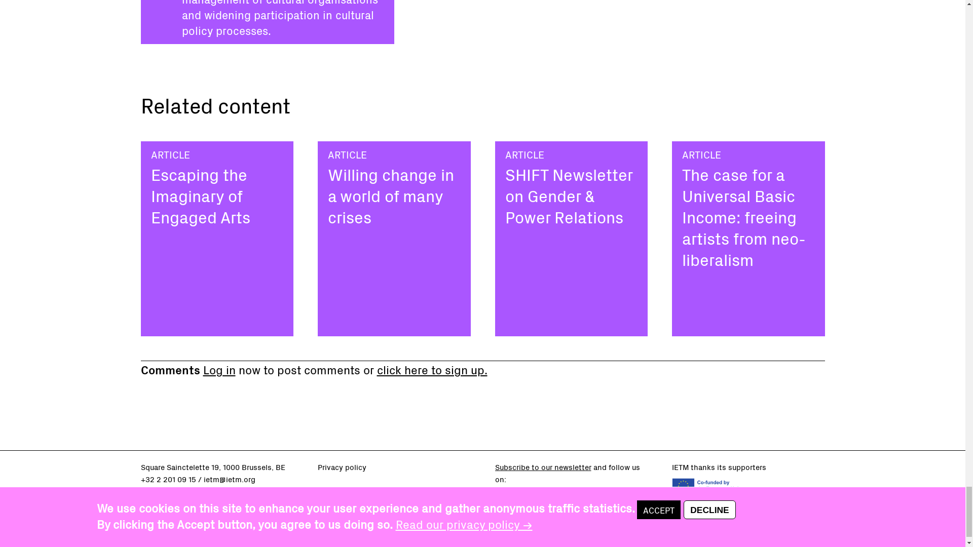  What do you see at coordinates (542, 467) in the screenshot?
I see `Subscribe to our newsletter` at bounding box center [542, 467].